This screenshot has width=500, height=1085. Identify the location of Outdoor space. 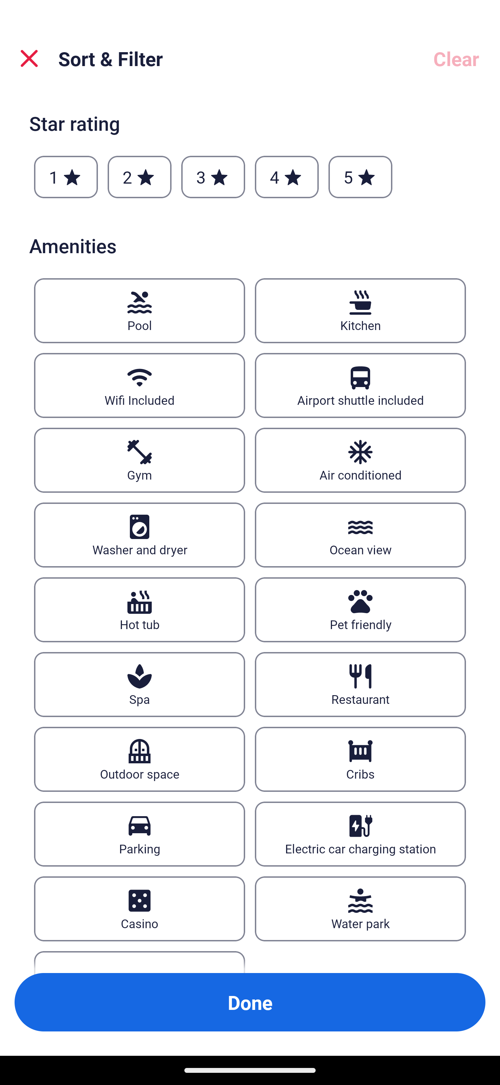
(139, 759).